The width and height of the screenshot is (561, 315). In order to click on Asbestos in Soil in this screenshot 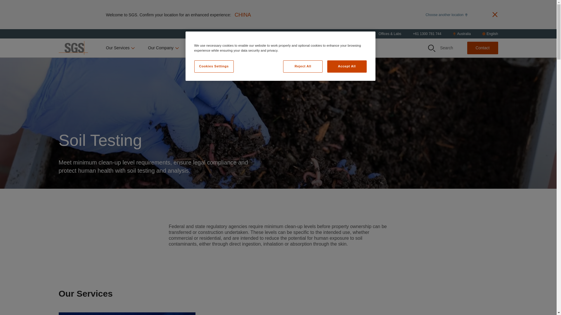, I will do `click(127, 314)`.